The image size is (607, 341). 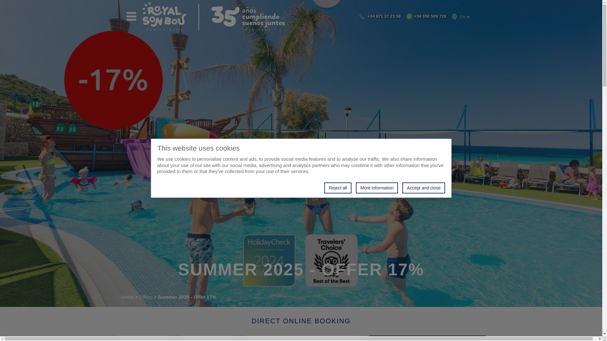 I want to click on Occupancy, so click(x=301, y=338).